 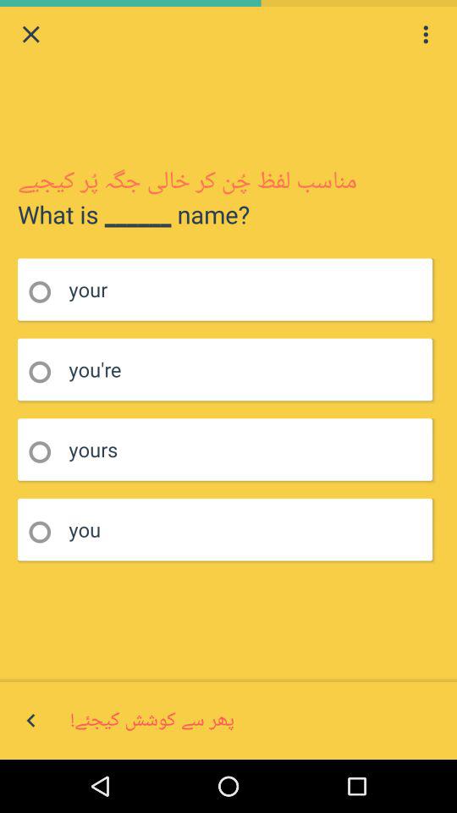 I want to click on select the option, so click(x=46, y=373).